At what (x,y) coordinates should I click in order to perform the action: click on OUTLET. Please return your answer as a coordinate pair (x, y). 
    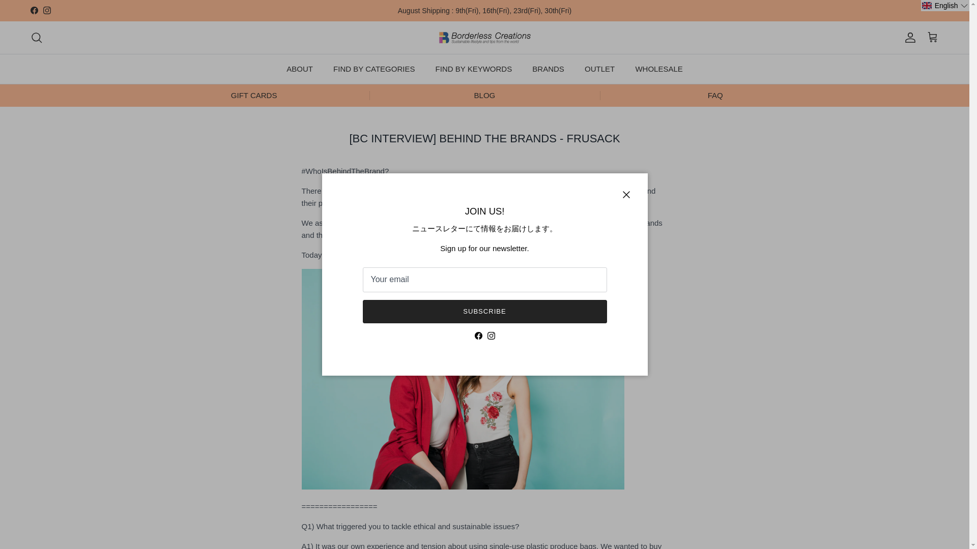
    Looking at the image, I should click on (599, 69).